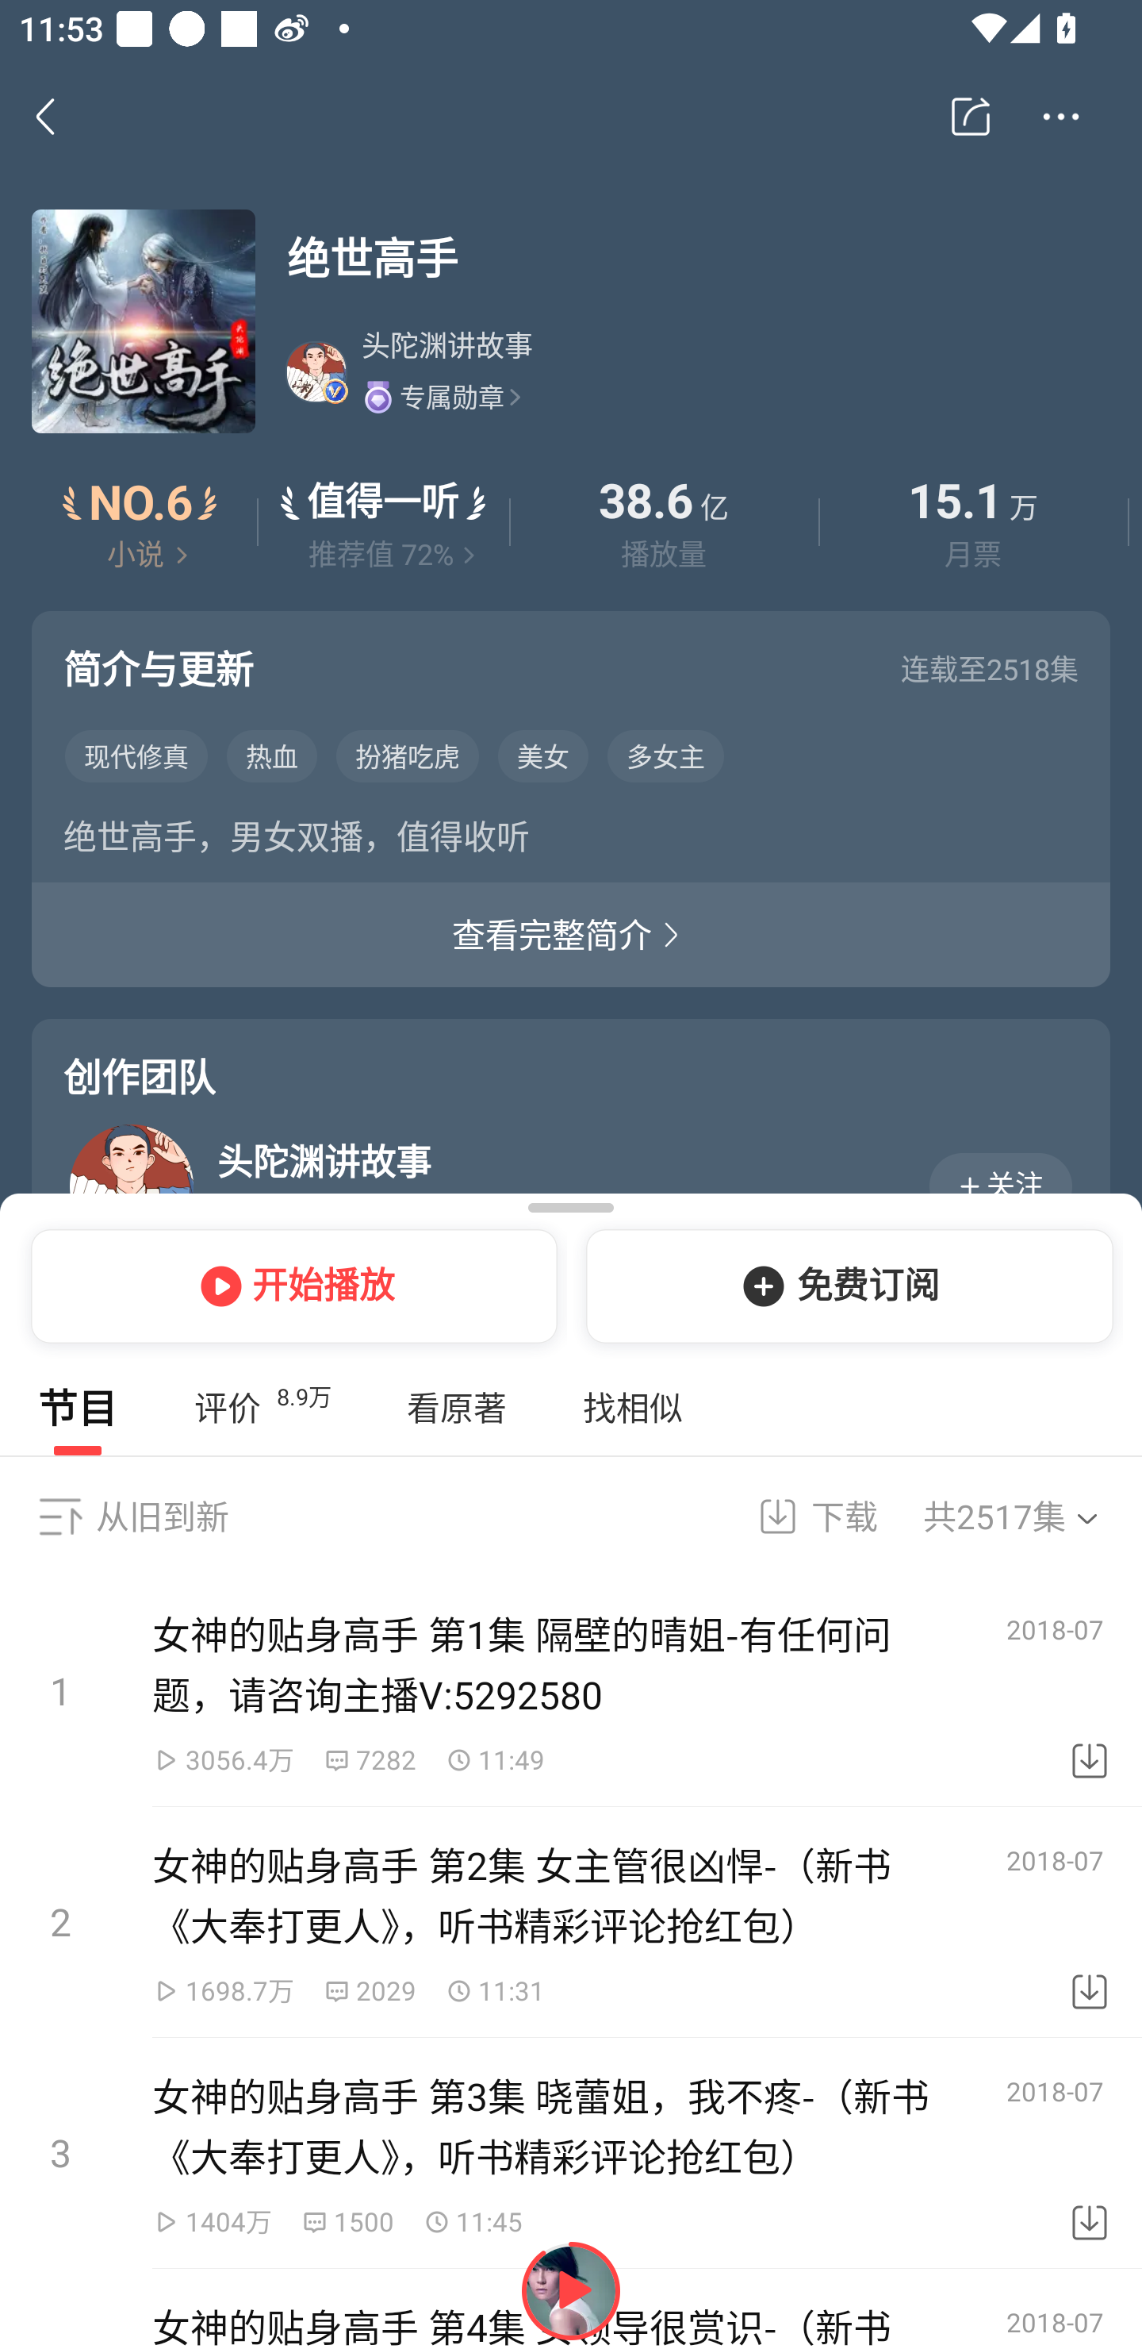 The image size is (1142, 2349). I want to click on 下载, so click(800, 1516).